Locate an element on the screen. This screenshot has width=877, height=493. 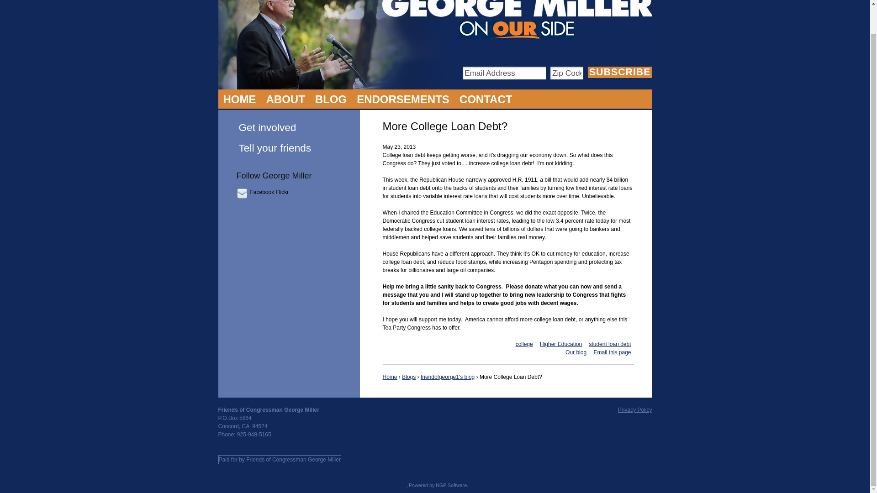
George Miller for Congress is located at coordinates (517, 20).